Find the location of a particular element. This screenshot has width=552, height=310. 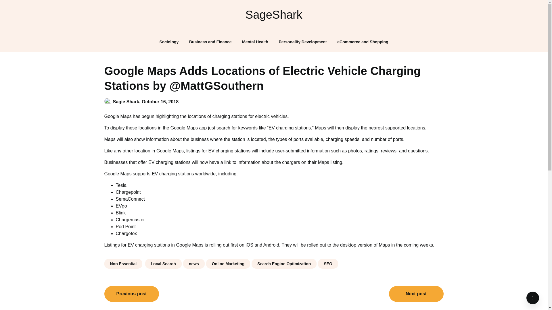

Personality Development is located at coordinates (303, 42).